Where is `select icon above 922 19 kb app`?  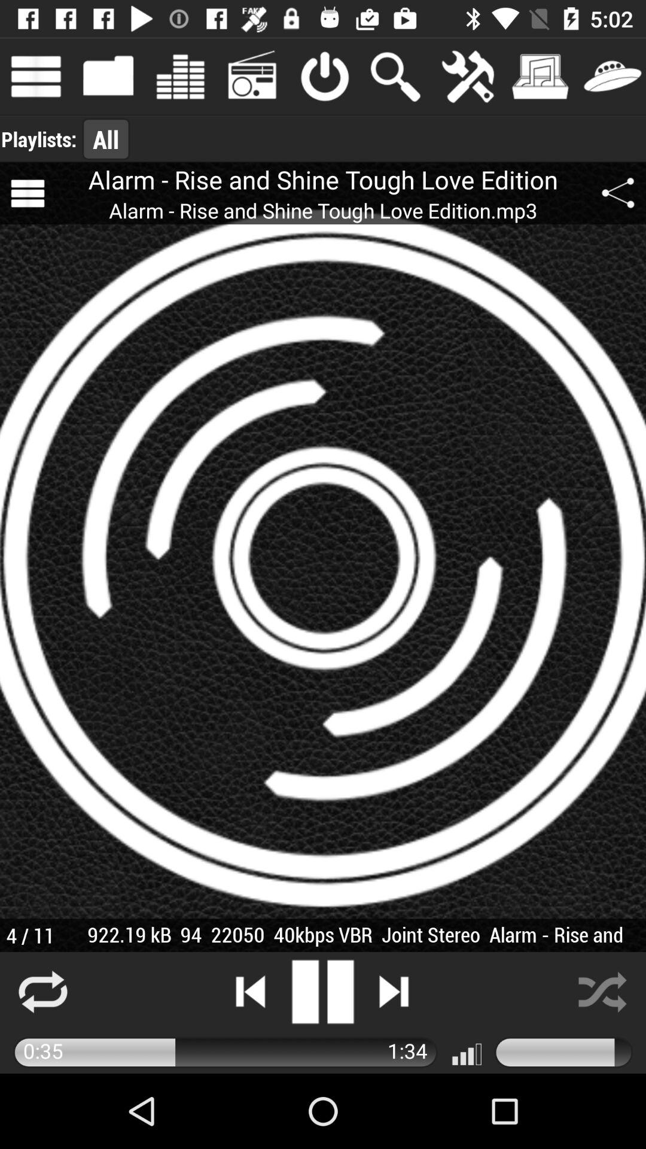
select icon above 922 19 kb app is located at coordinates (618, 193).